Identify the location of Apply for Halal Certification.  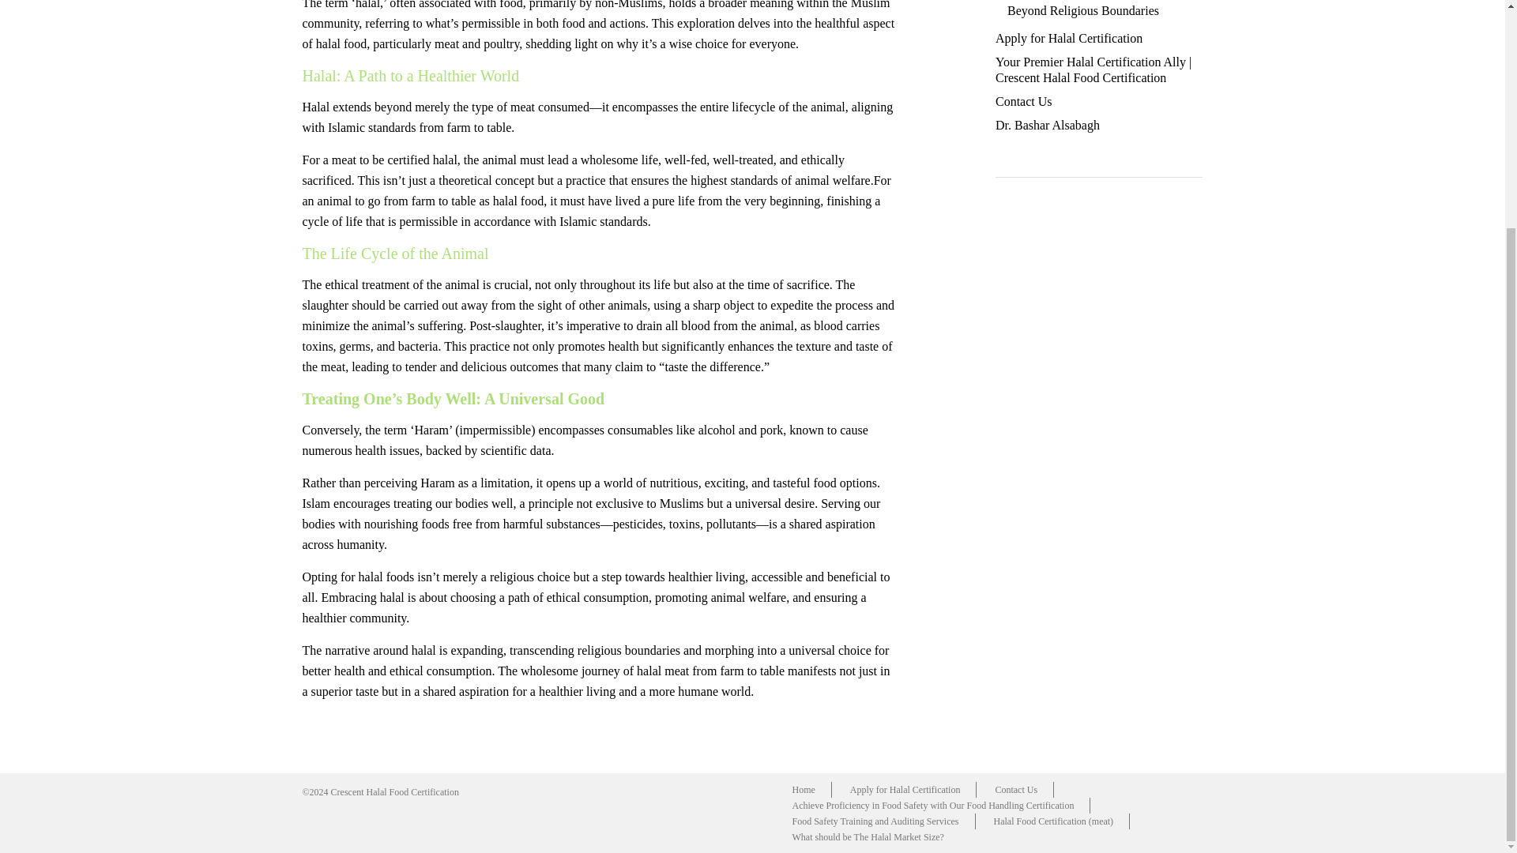
(1068, 38).